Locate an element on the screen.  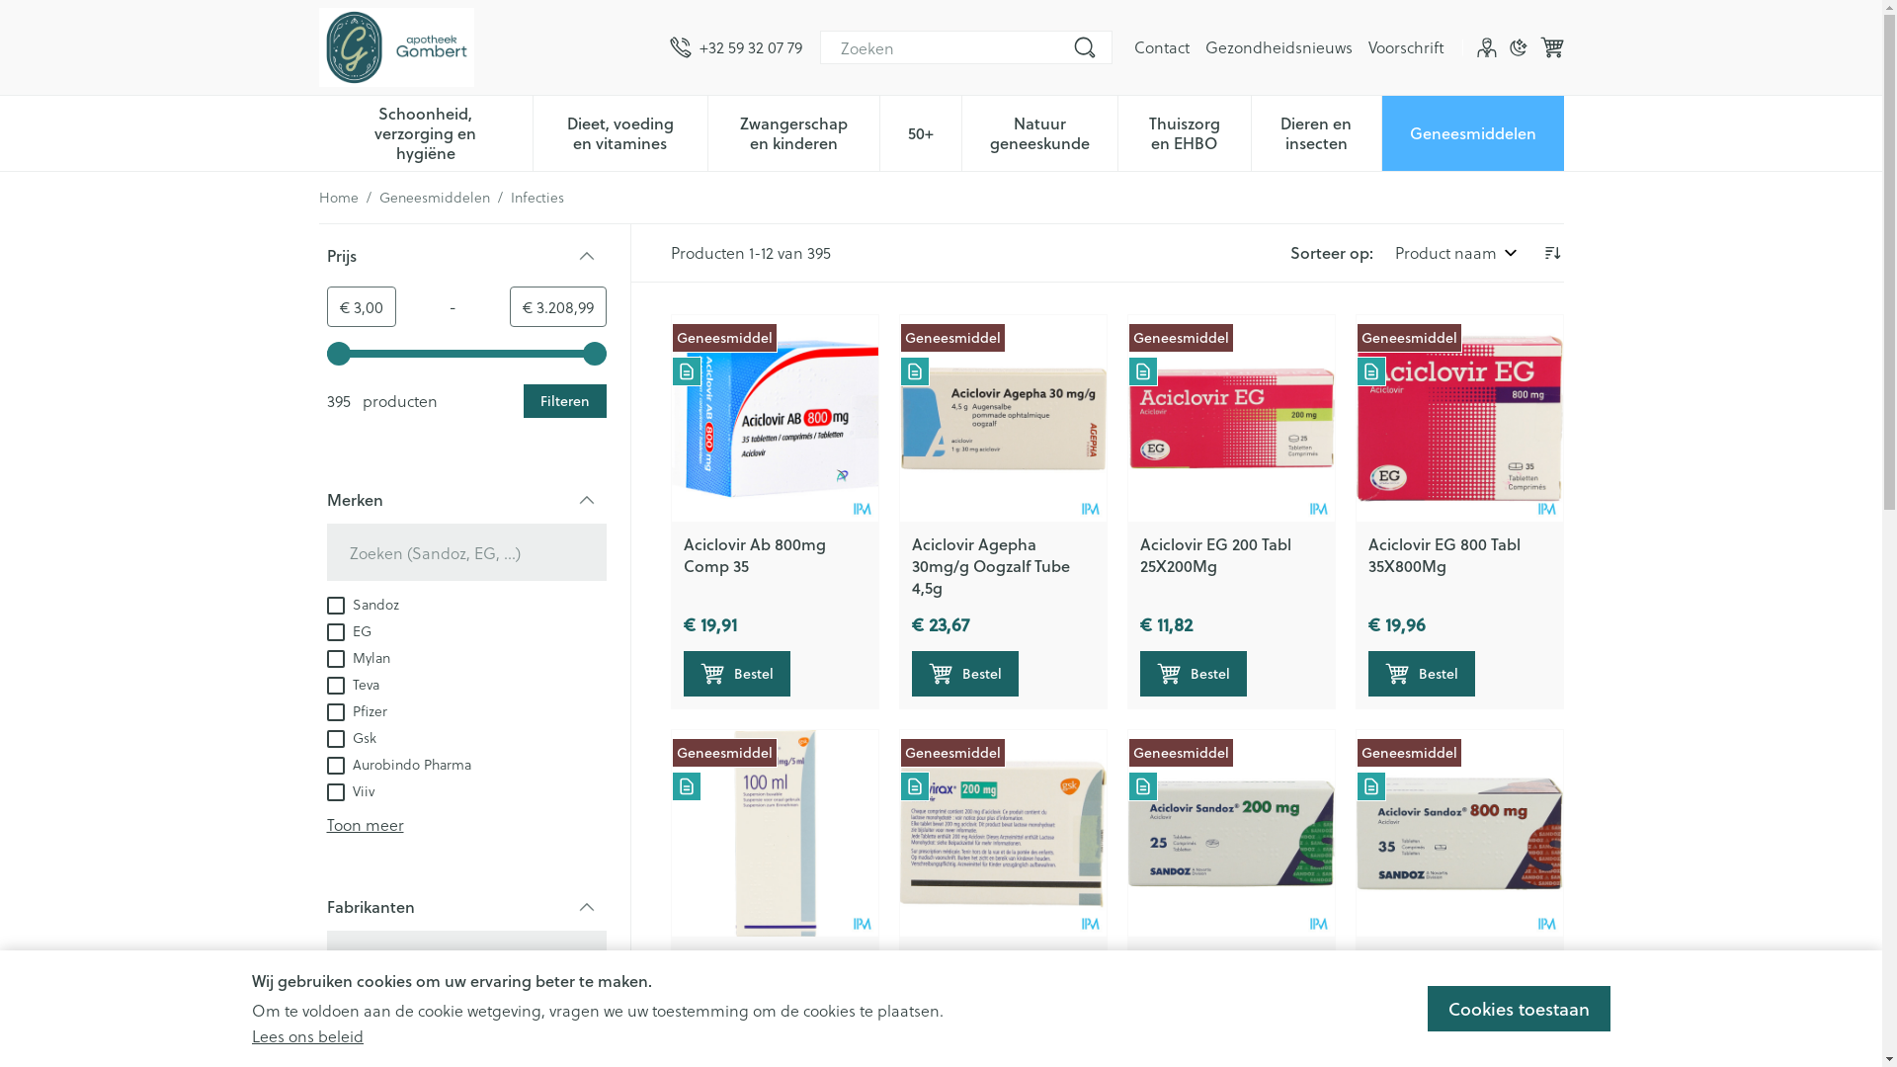
Aflopende richting instellen is located at coordinates (1551, 253).